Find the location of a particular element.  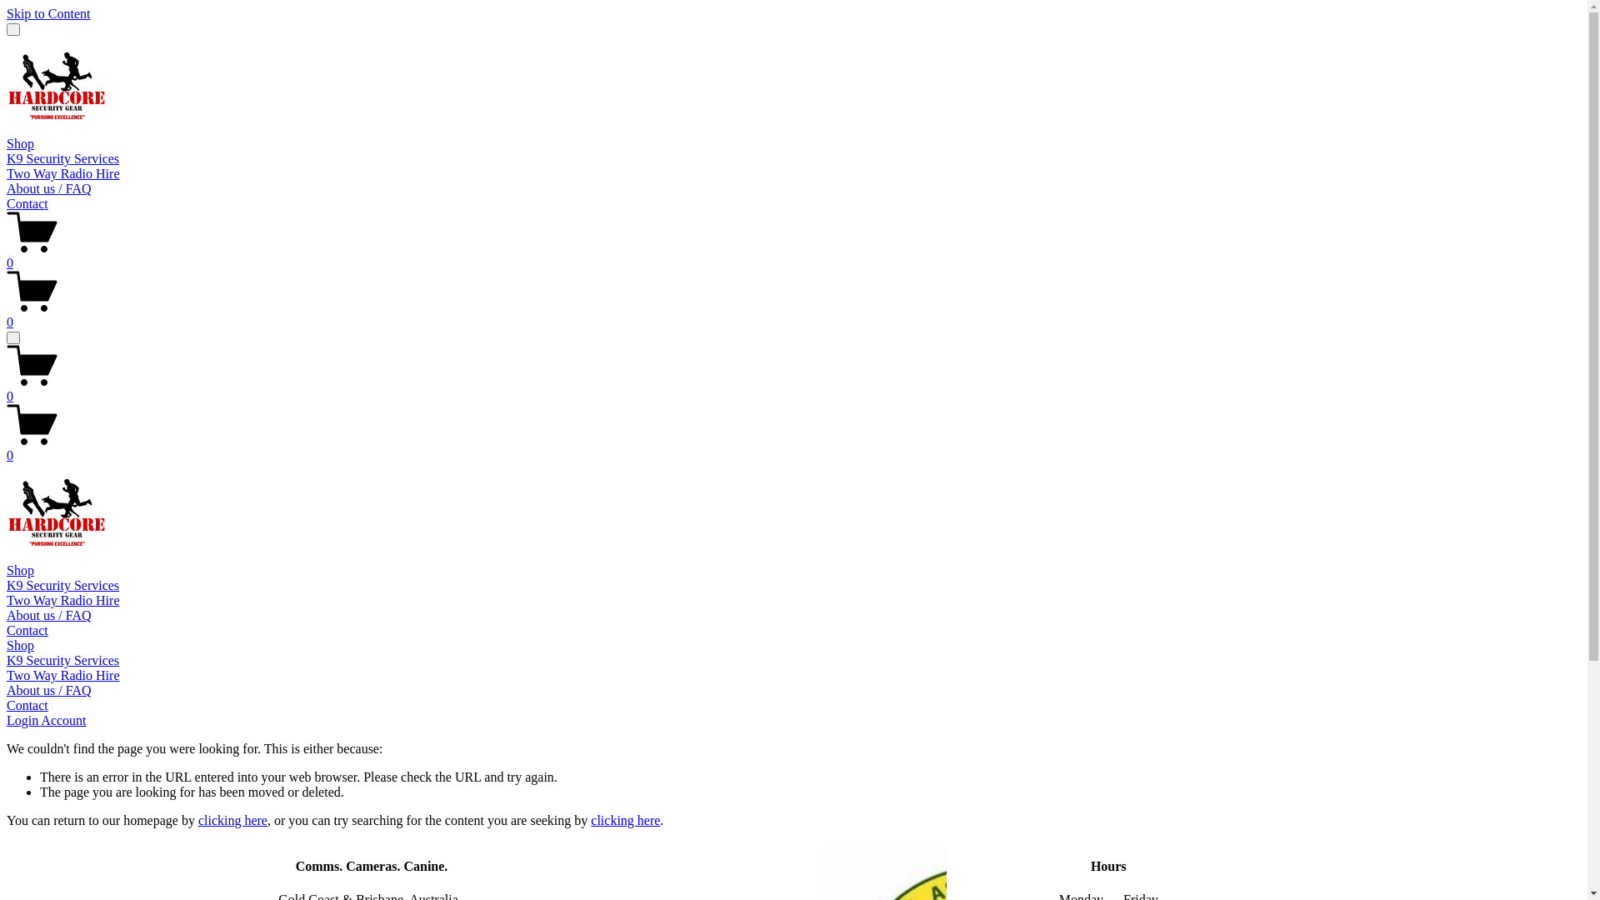

Contact is located at coordinates (27, 203).